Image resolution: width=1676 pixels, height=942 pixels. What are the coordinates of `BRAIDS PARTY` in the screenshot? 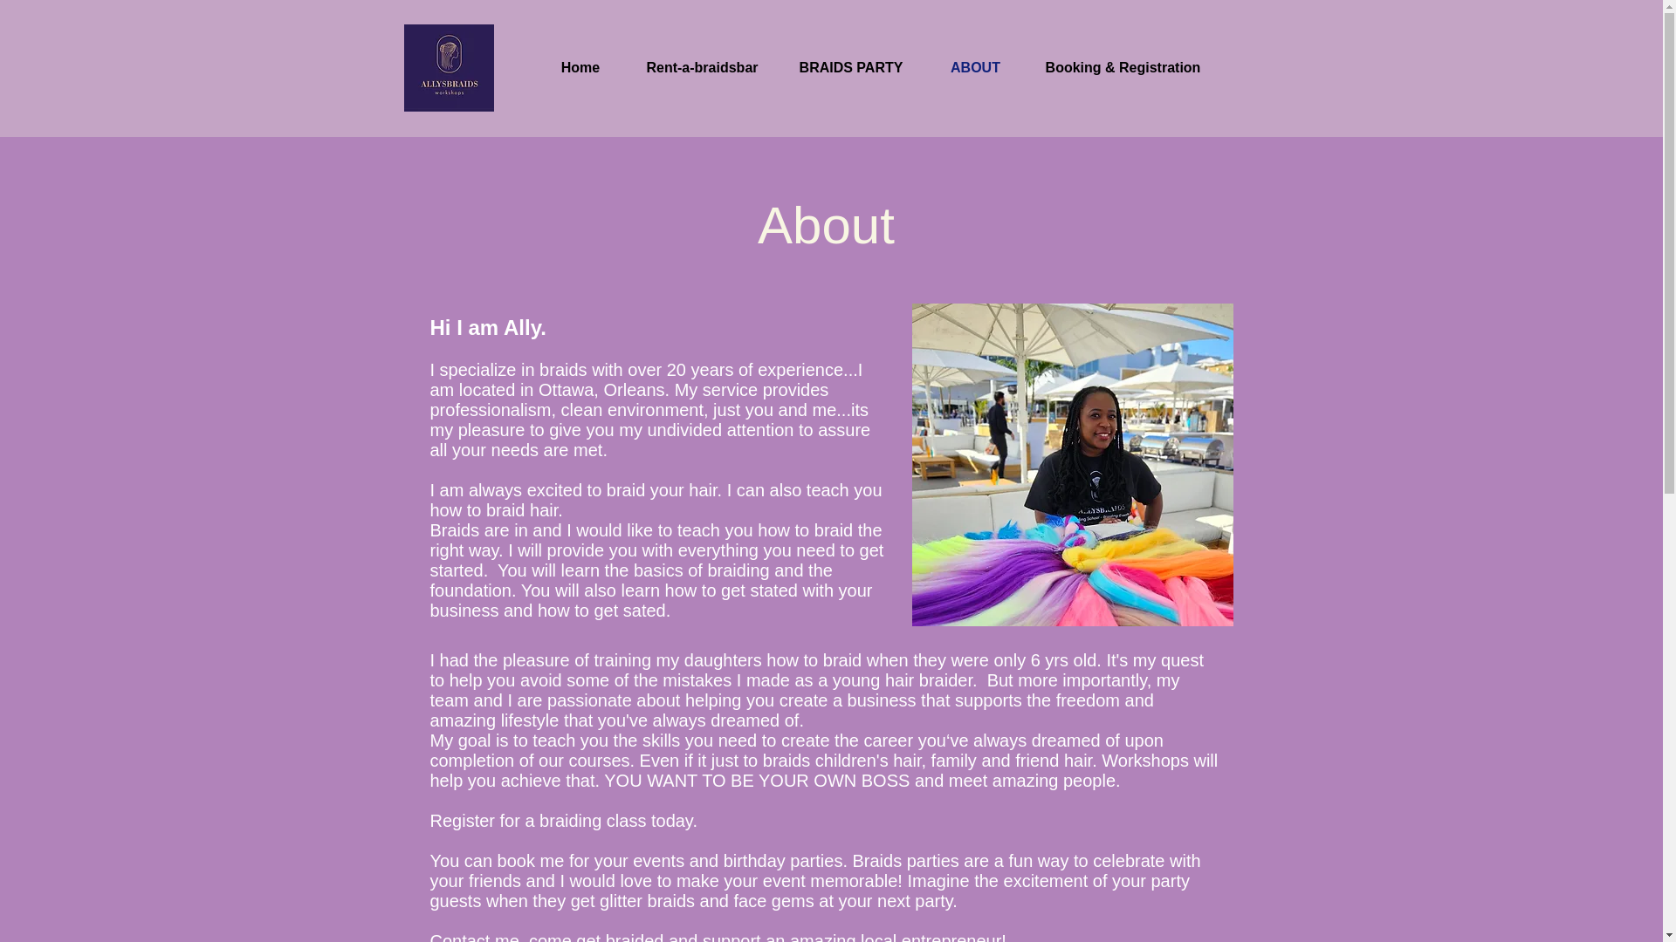 It's located at (852, 67).